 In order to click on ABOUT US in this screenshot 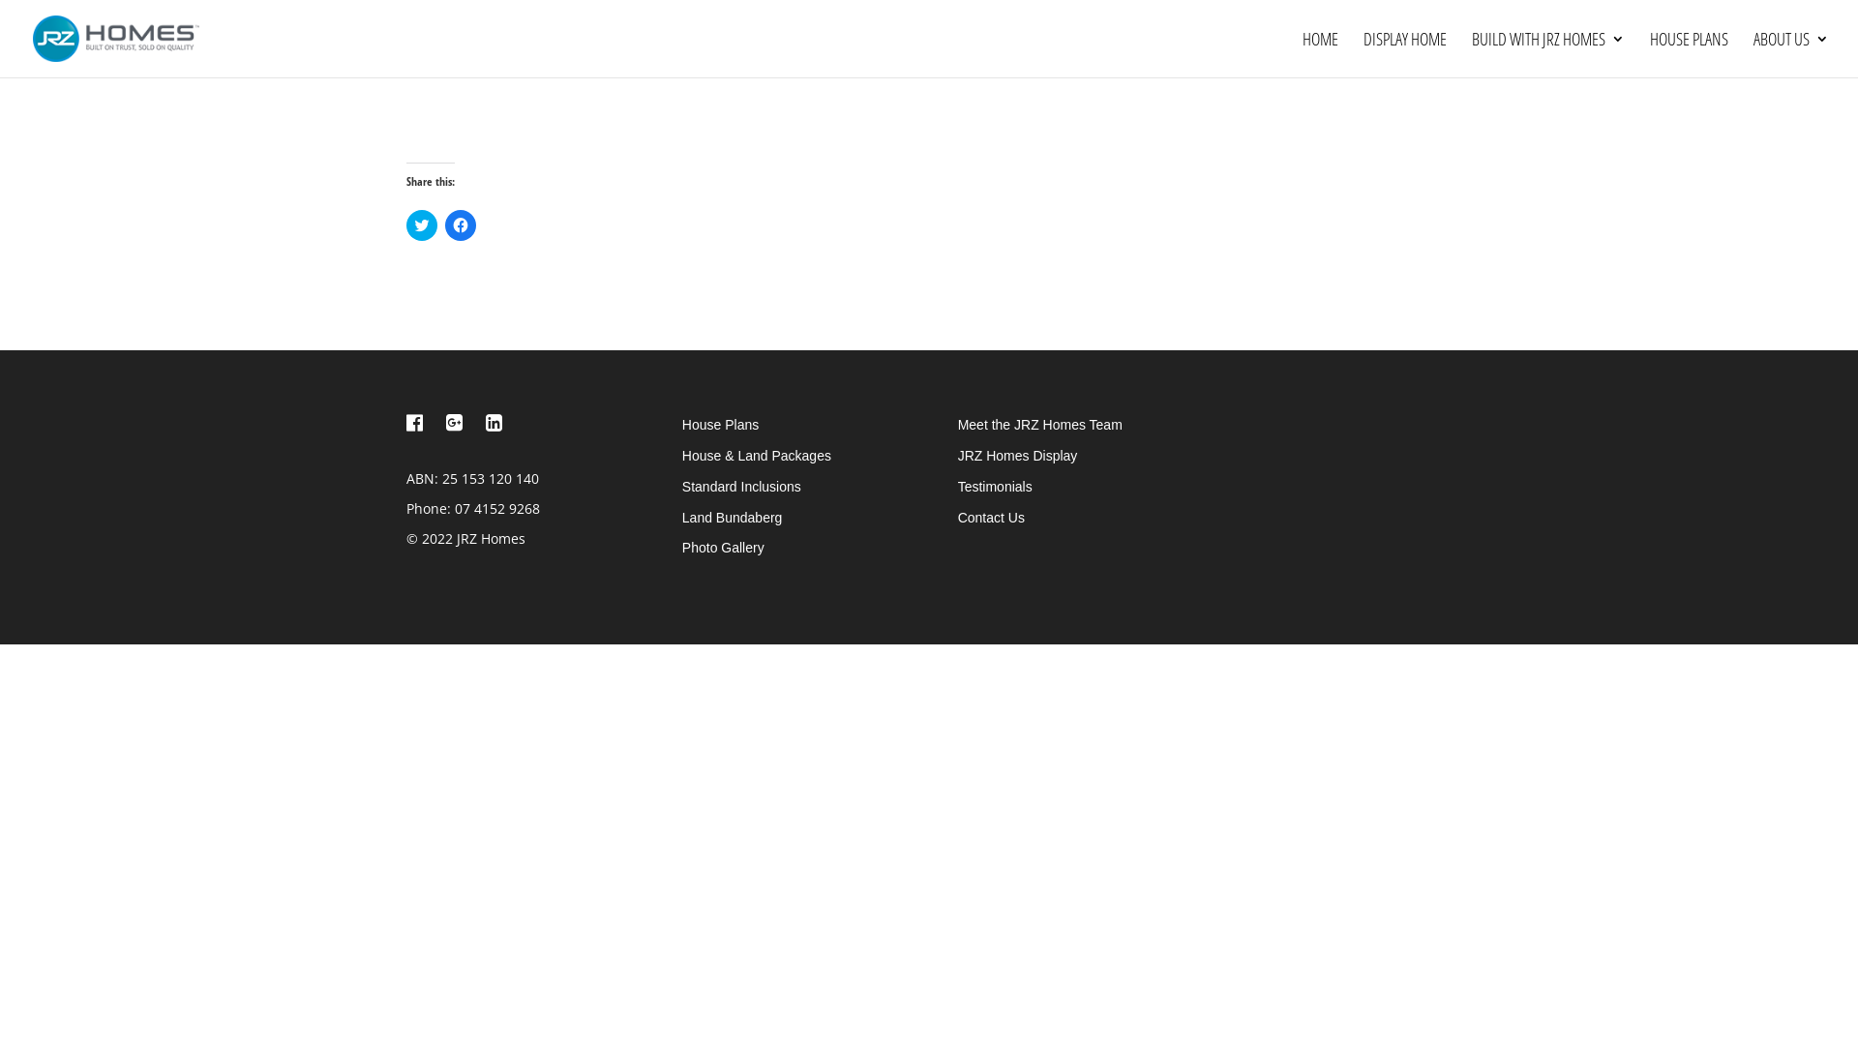, I will do `click(1791, 54)`.